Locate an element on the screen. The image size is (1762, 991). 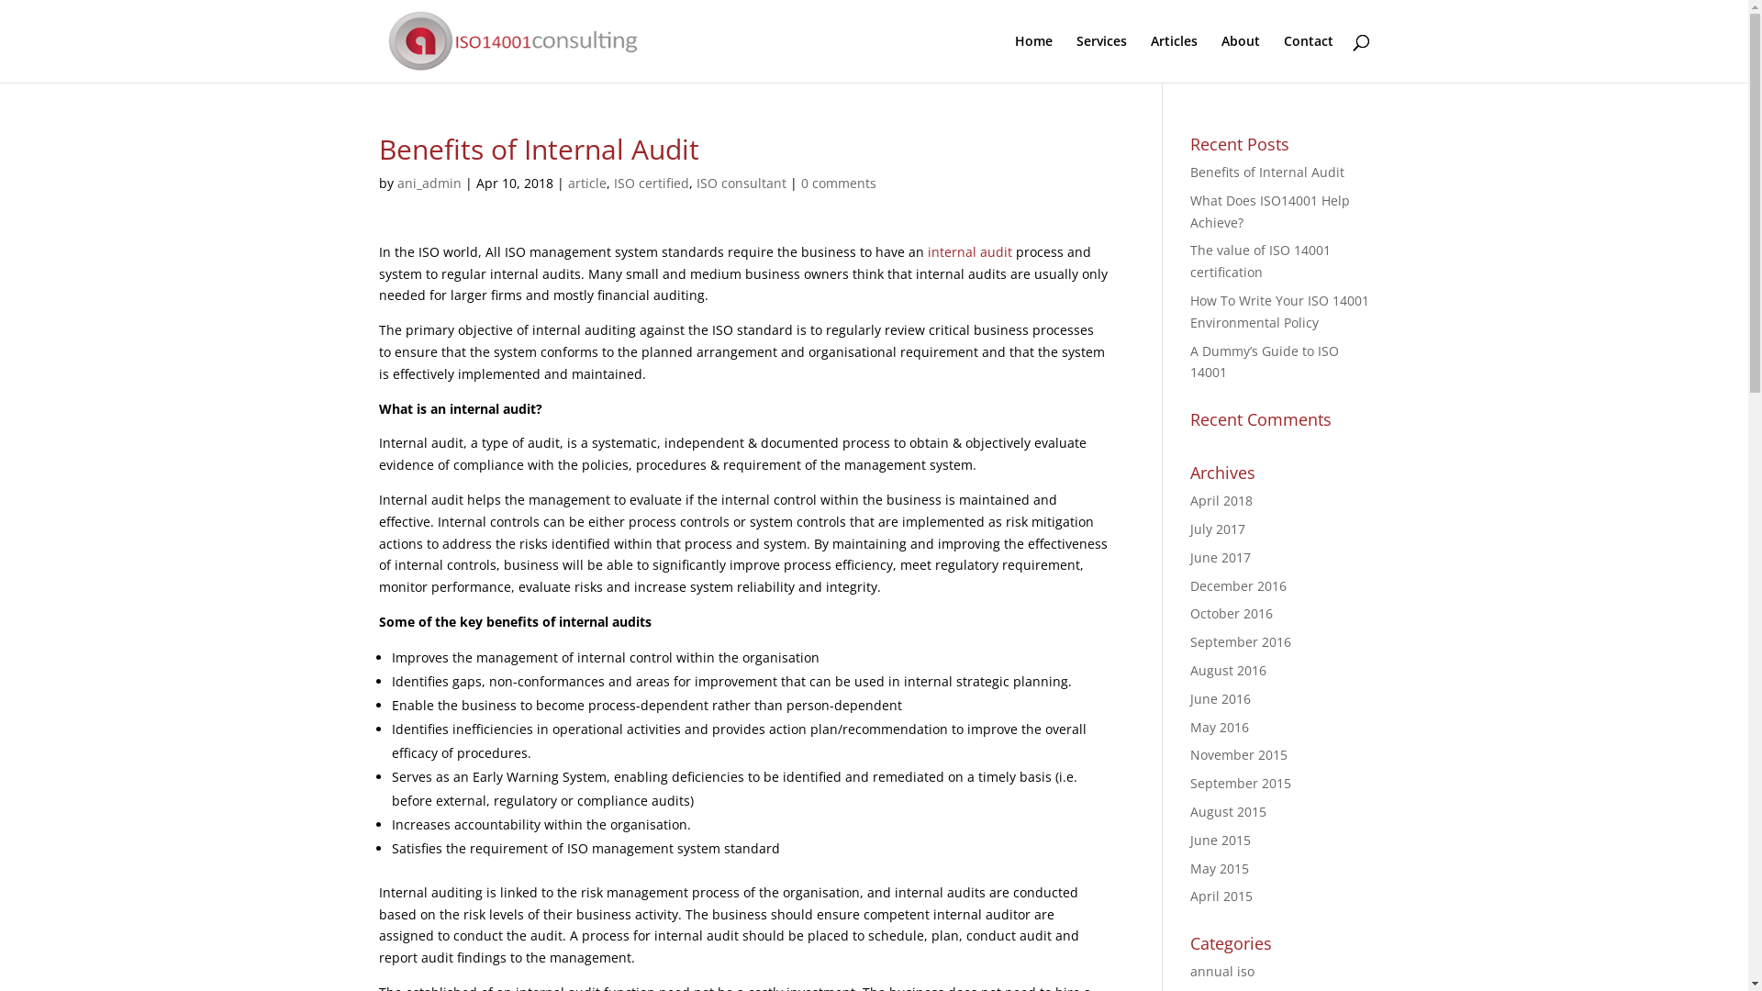
Contact is located at coordinates (1308, 59).